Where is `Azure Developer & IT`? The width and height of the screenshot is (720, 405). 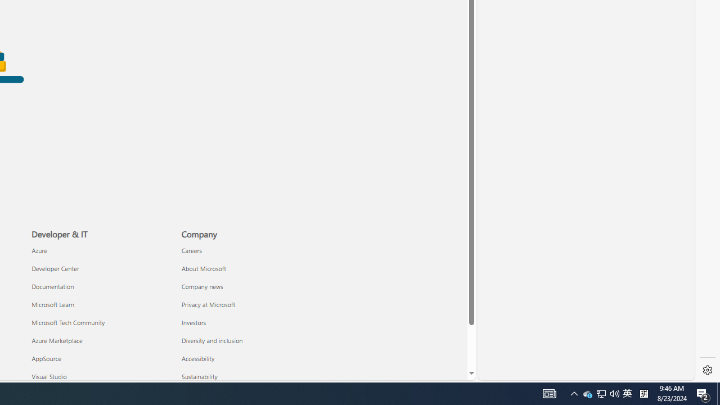 Azure Developer & IT is located at coordinates (39, 250).